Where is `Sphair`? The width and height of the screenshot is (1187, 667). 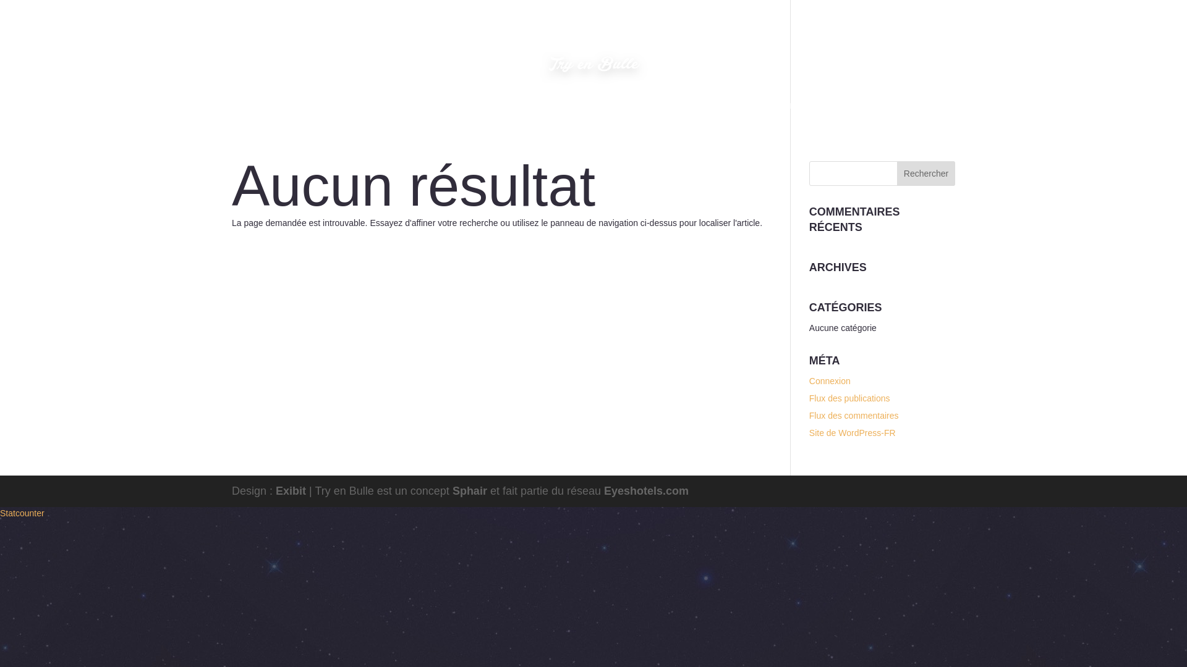 Sphair is located at coordinates (469, 490).